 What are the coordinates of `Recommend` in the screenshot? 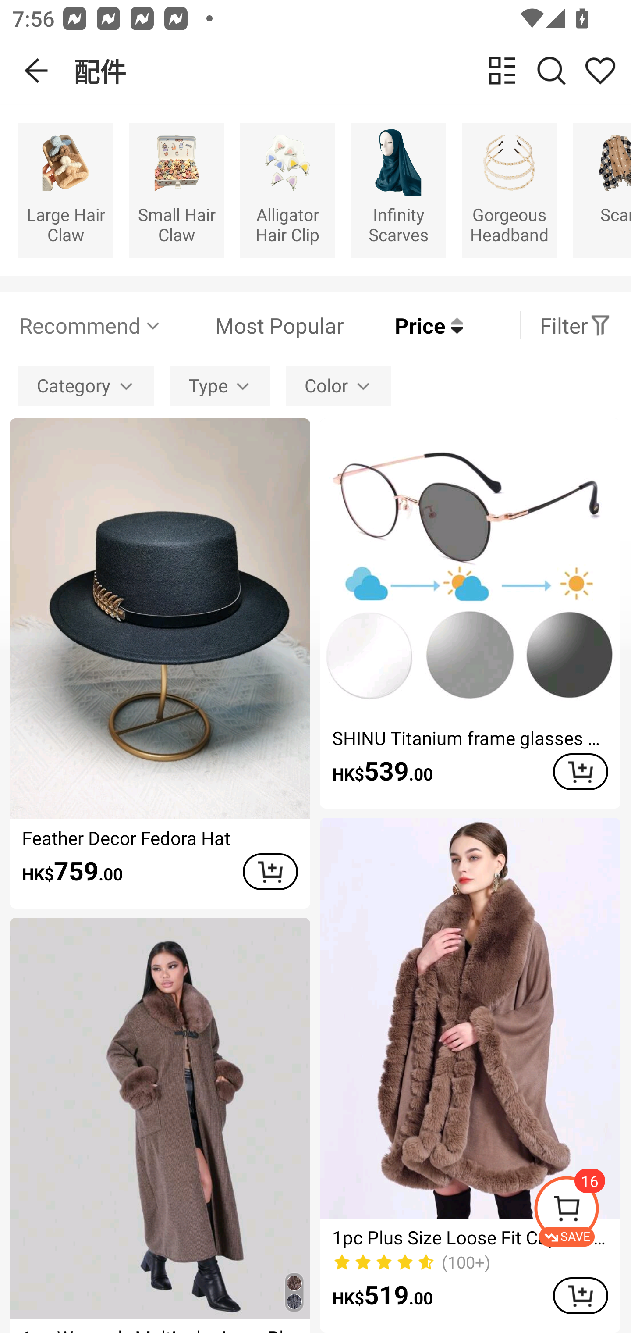 It's located at (90, 325).